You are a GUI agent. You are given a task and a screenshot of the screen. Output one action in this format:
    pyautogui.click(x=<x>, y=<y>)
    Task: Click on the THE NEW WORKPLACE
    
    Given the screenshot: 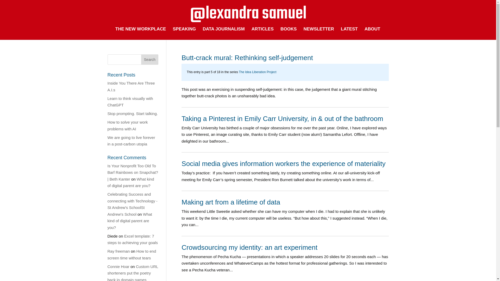 What is the action you would take?
    pyautogui.click(x=141, y=33)
    